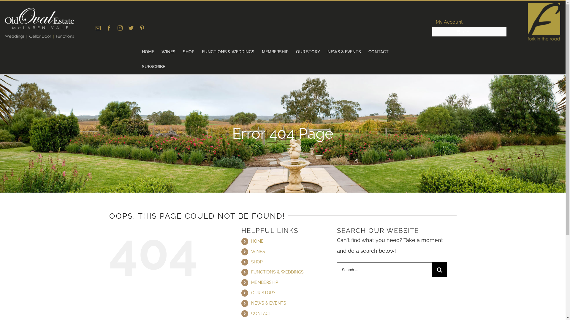 The height and width of the screenshot is (320, 570). Describe the element at coordinates (269, 303) in the screenshot. I see `NEWS & EVENTS` at that location.